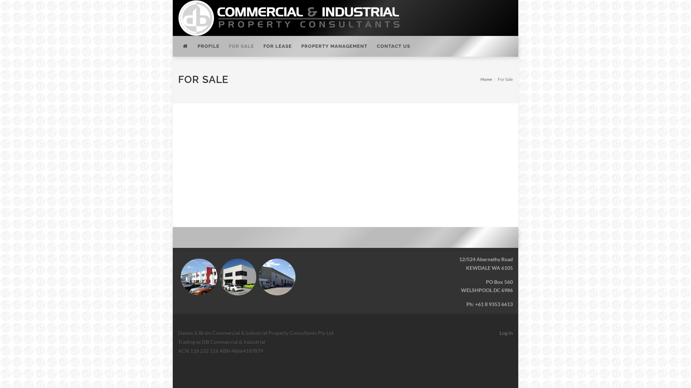 Image resolution: width=691 pixels, height=388 pixels. Describe the element at coordinates (241, 46) in the screenshot. I see `FOR SALE` at that location.